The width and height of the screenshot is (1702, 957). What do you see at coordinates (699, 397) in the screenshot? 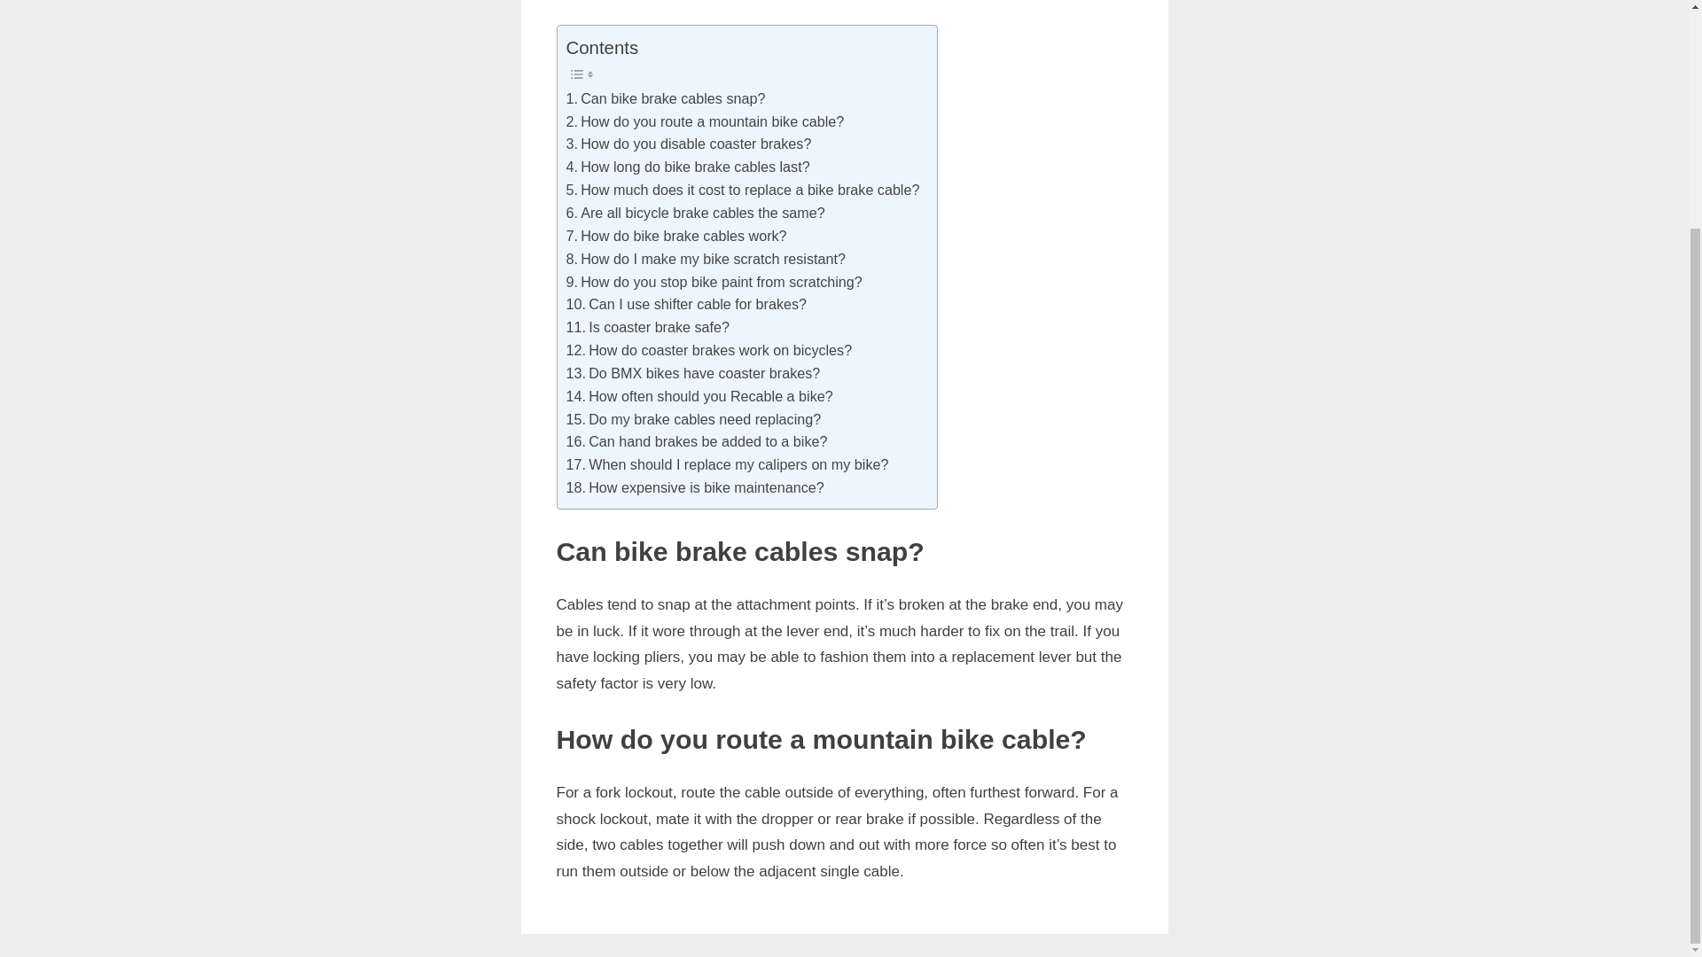
I see `Can I use shifter cable for brakes?` at bounding box center [699, 397].